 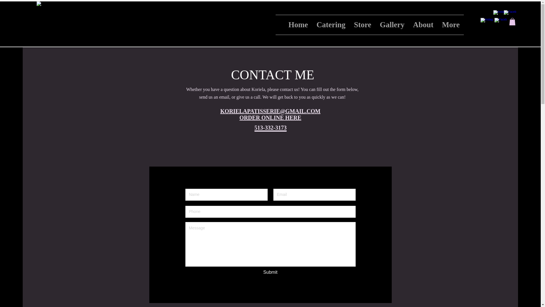 I want to click on Store, so click(x=362, y=25).